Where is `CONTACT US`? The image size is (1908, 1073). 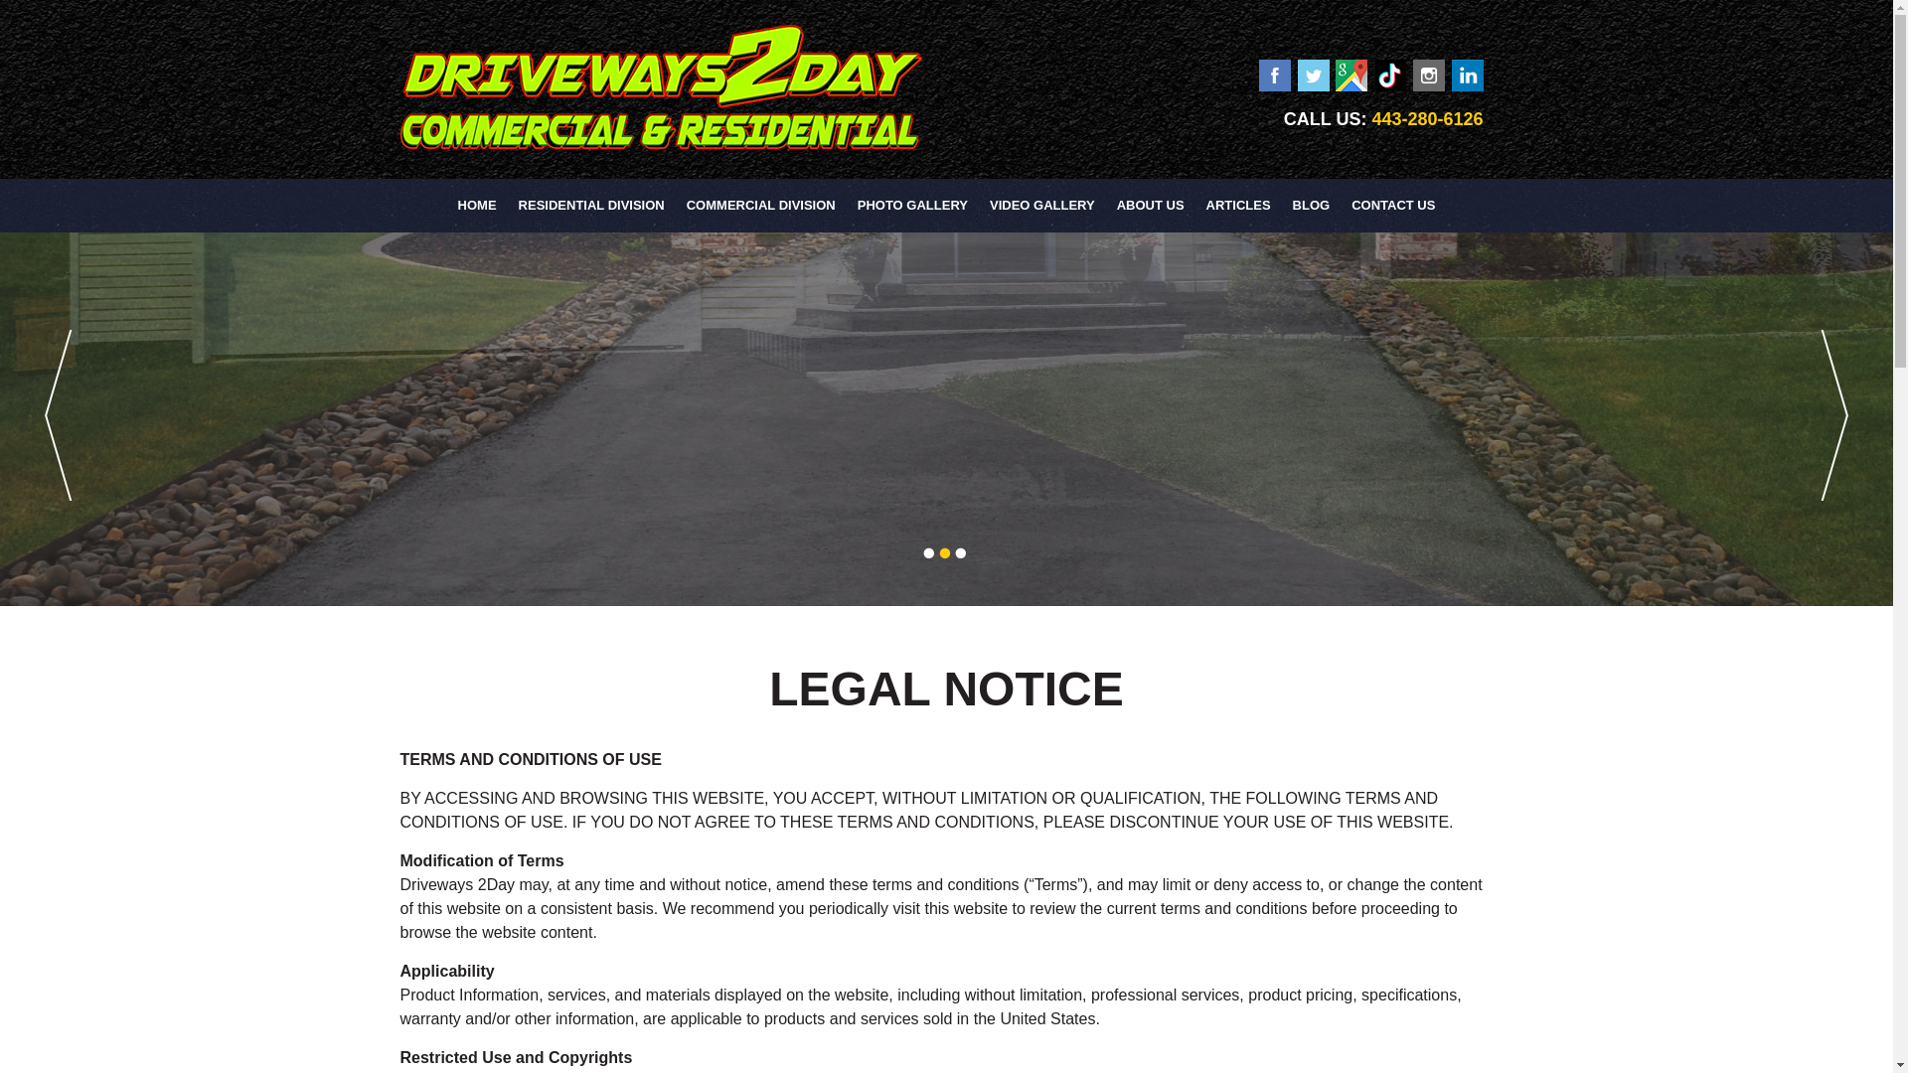 CONTACT US is located at coordinates (1392, 206).